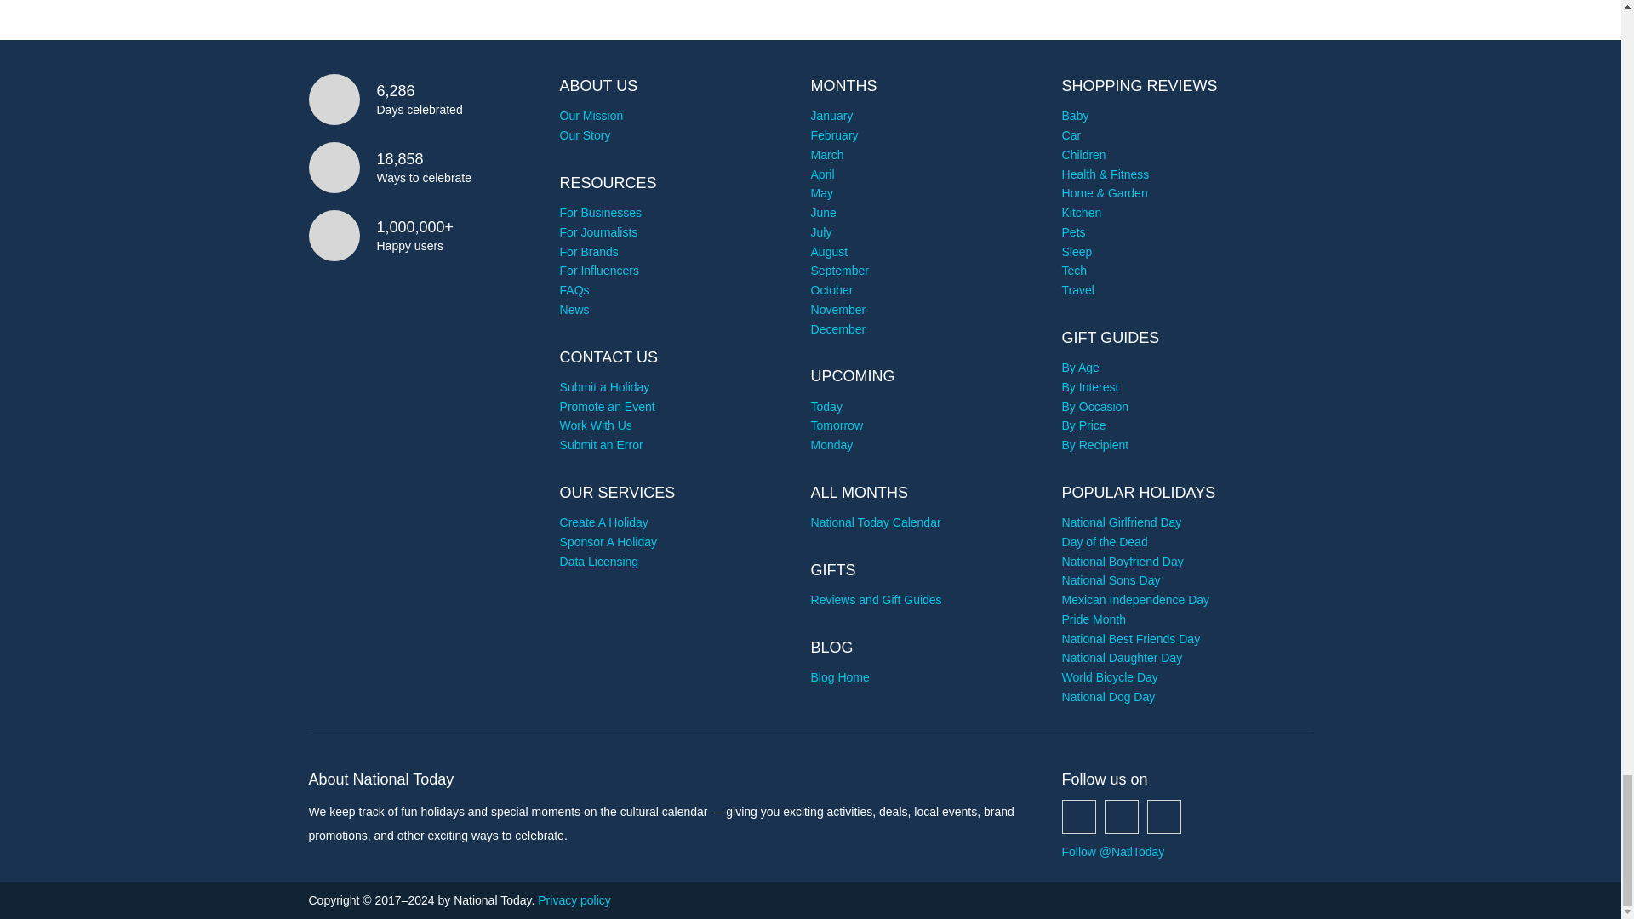 Image resolution: width=1634 pixels, height=919 pixels. I want to click on Follow us on Instagram, so click(1164, 816).